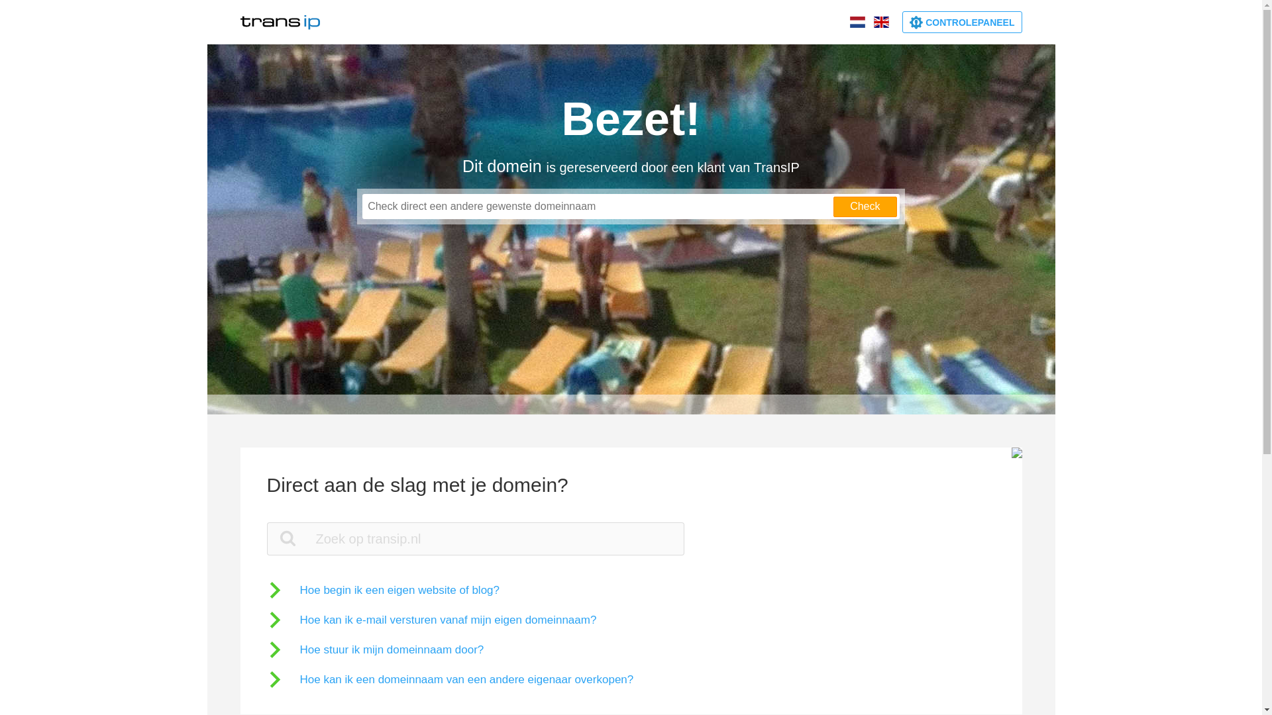 Image resolution: width=1272 pixels, height=715 pixels. What do you see at coordinates (375, 650) in the screenshot?
I see `Hoe stuur ik mijn domeinnaam door?` at bounding box center [375, 650].